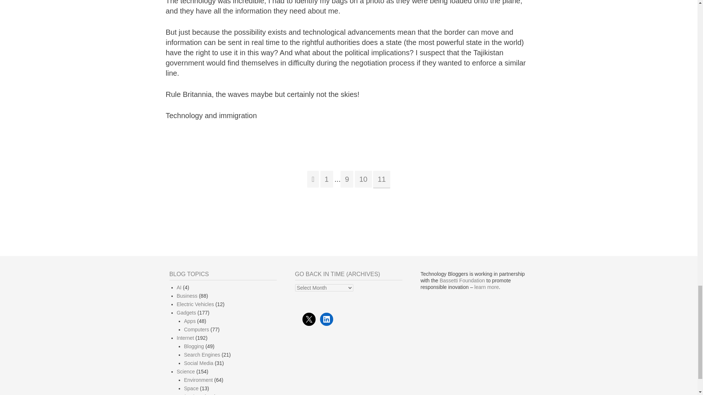  I want to click on Electric Vehicles, so click(195, 304).